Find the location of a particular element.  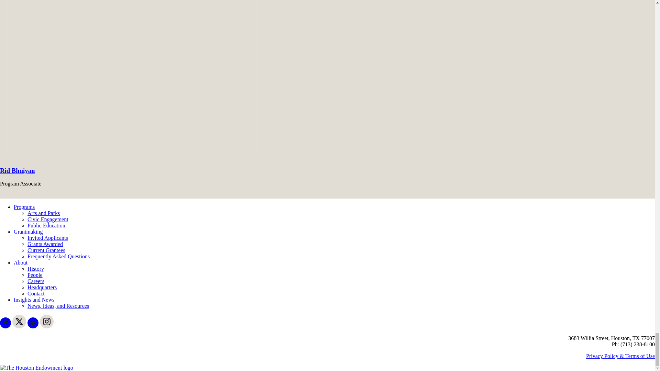

Programs is located at coordinates (24, 207).